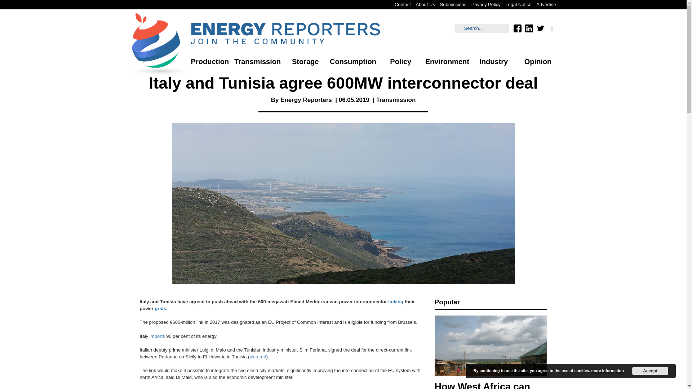 The height and width of the screenshot is (389, 692). Describe the element at coordinates (482, 28) in the screenshot. I see `Search` at that location.